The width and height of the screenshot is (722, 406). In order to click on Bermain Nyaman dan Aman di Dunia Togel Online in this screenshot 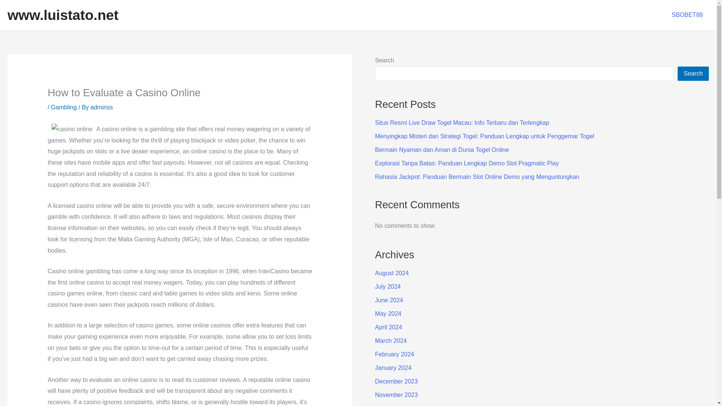, I will do `click(441, 150)`.